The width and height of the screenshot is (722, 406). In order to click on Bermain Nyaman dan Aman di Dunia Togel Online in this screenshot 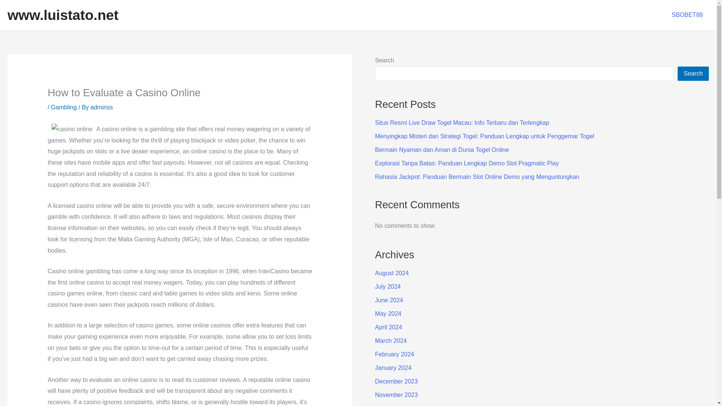, I will do `click(441, 150)`.